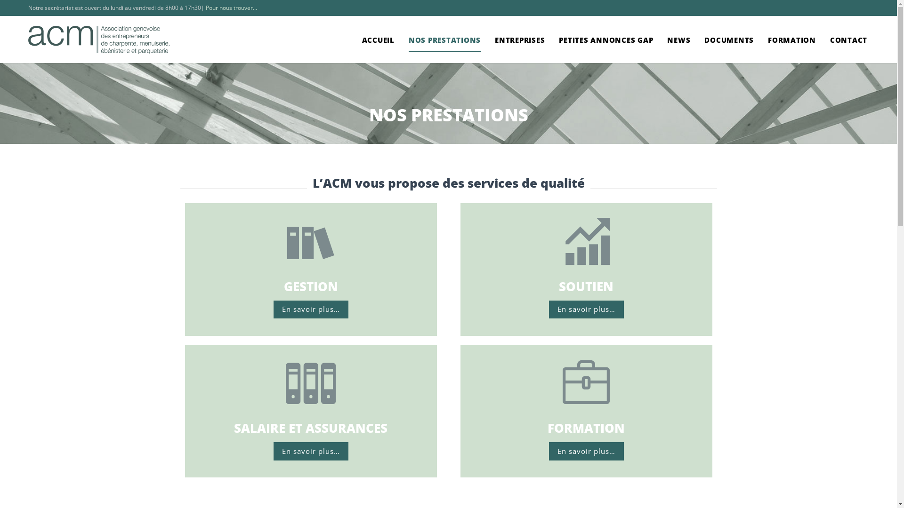 This screenshot has height=508, width=904. I want to click on ENTREPRISES, so click(520, 40).